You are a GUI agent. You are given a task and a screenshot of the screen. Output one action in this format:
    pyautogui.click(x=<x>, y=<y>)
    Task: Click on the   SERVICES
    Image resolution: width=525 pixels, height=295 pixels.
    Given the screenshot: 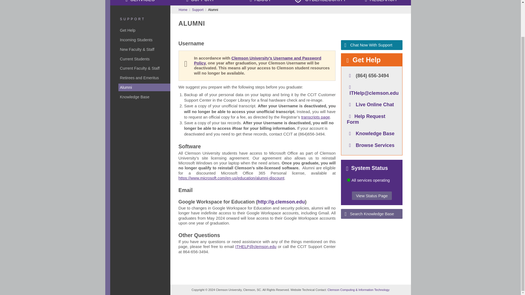 What is the action you would take?
    pyautogui.click(x=140, y=3)
    